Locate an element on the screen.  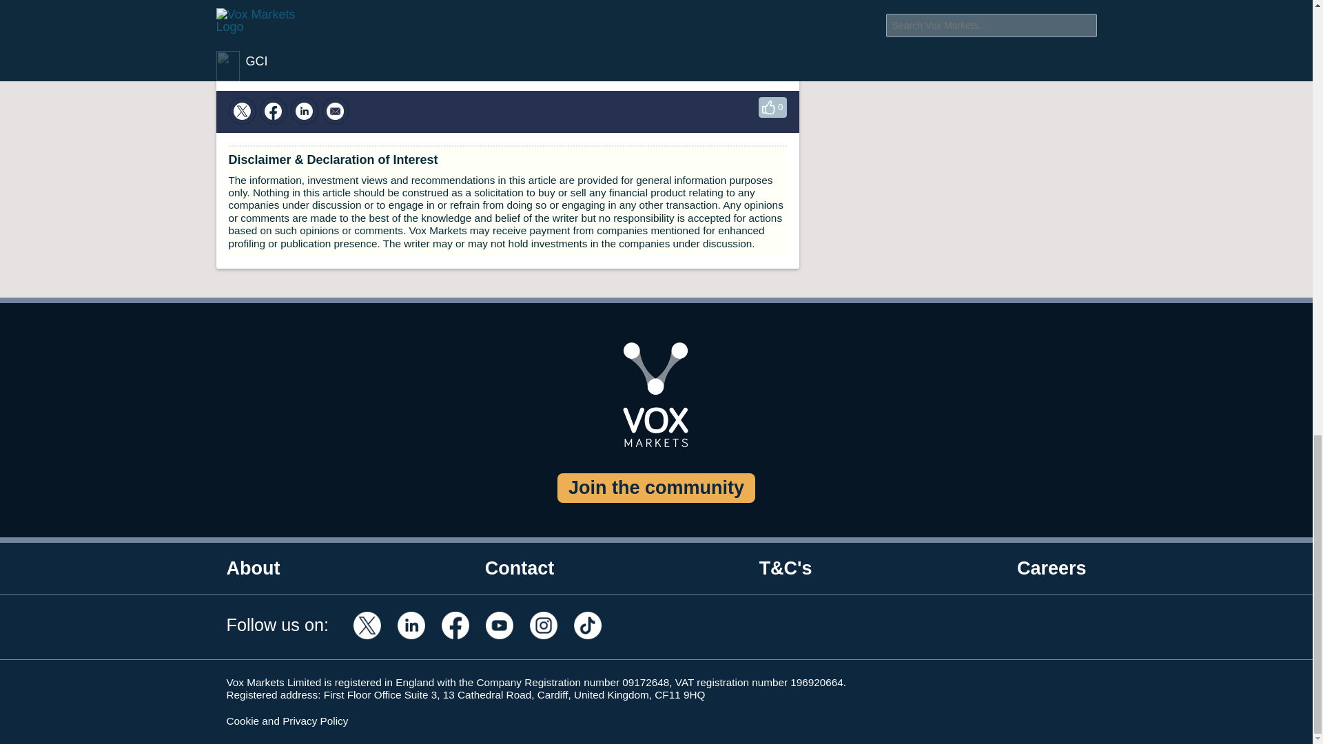
0 is located at coordinates (772, 107).